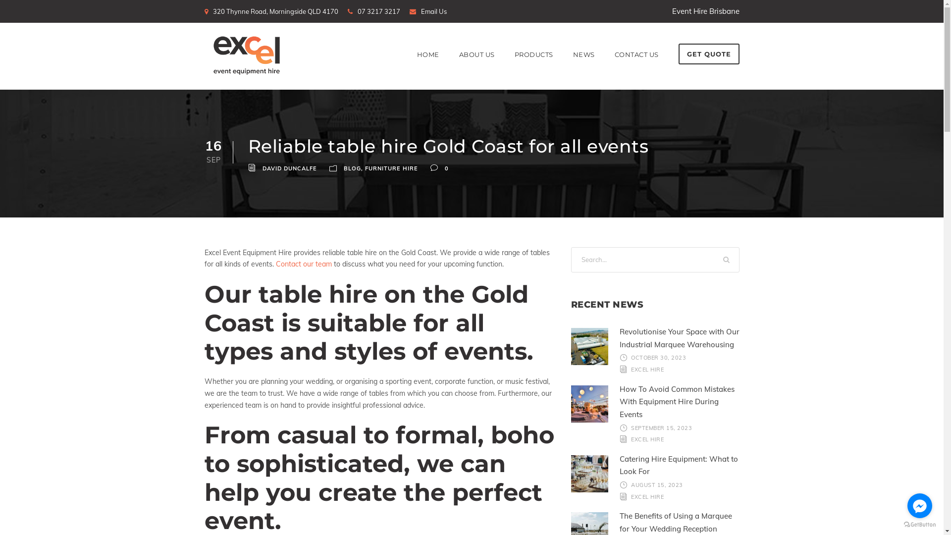 The width and height of the screenshot is (951, 535). What do you see at coordinates (709, 54) in the screenshot?
I see `GET QUOTE` at bounding box center [709, 54].